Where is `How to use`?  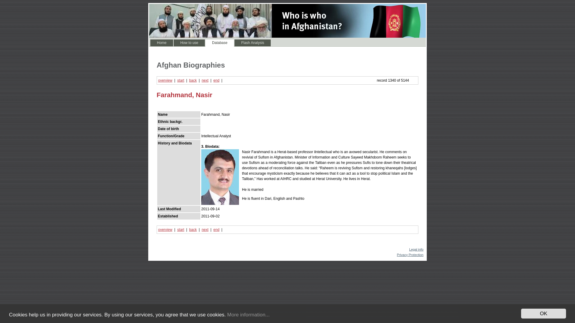
How to use is located at coordinates (189, 43).